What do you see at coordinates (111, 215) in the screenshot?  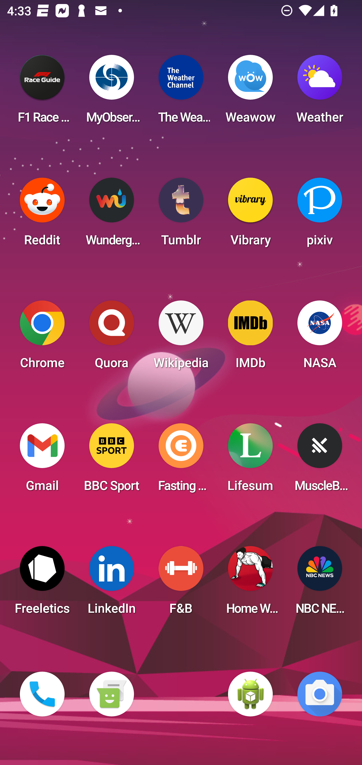 I see `Wunderground` at bounding box center [111, 215].